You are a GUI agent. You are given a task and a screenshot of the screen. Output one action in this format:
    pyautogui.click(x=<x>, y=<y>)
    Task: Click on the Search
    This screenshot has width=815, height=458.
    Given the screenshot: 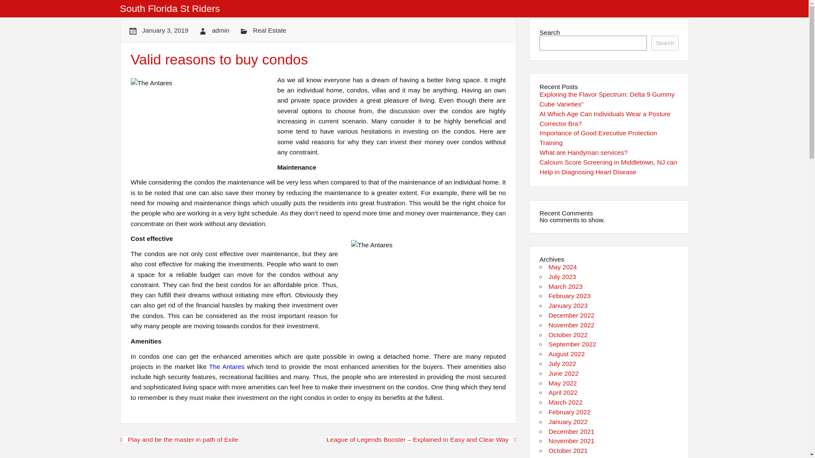 What is the action you would take?
    pyautogui.click(x=665, y=43)
    